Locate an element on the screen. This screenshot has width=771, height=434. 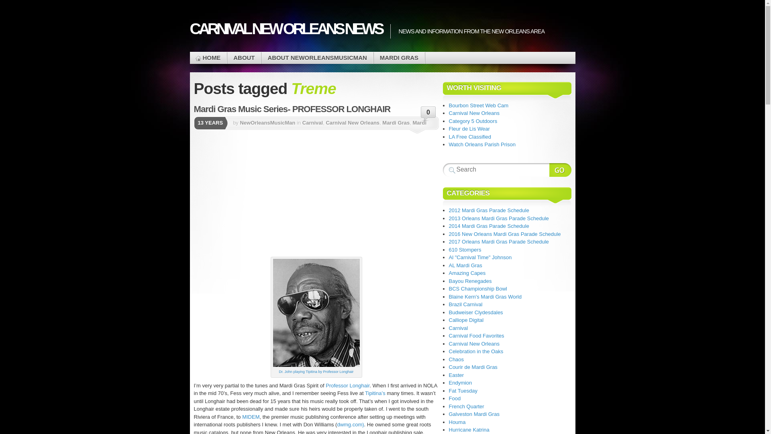
Music is located at coordinates (271, 135).